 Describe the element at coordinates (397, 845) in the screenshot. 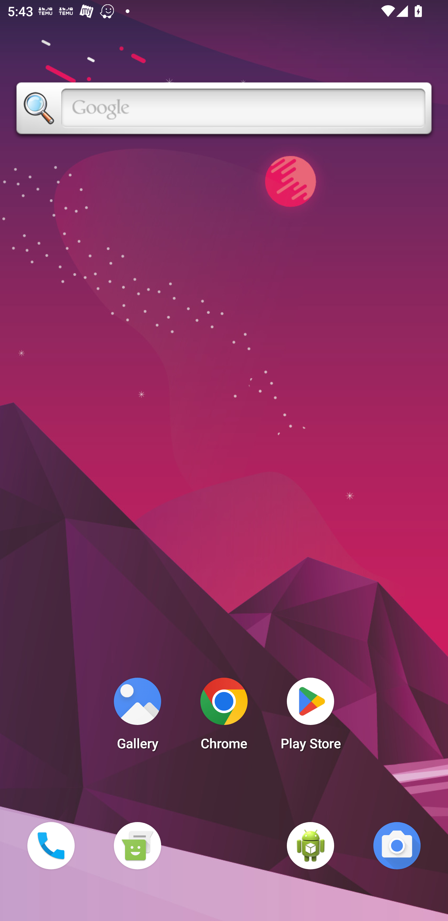

I see `Camera` at that location.